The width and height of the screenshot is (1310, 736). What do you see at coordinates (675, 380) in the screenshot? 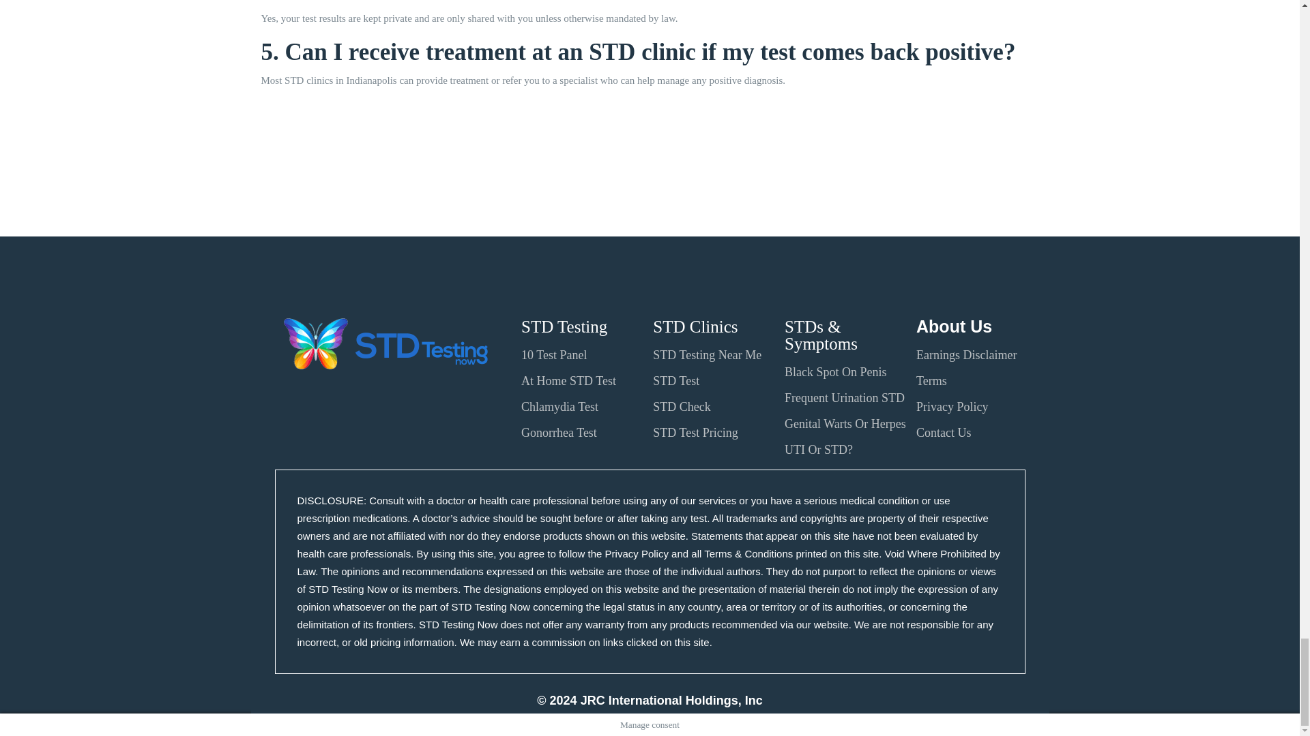
I see `STD Test` at bounding box center [675, 380].